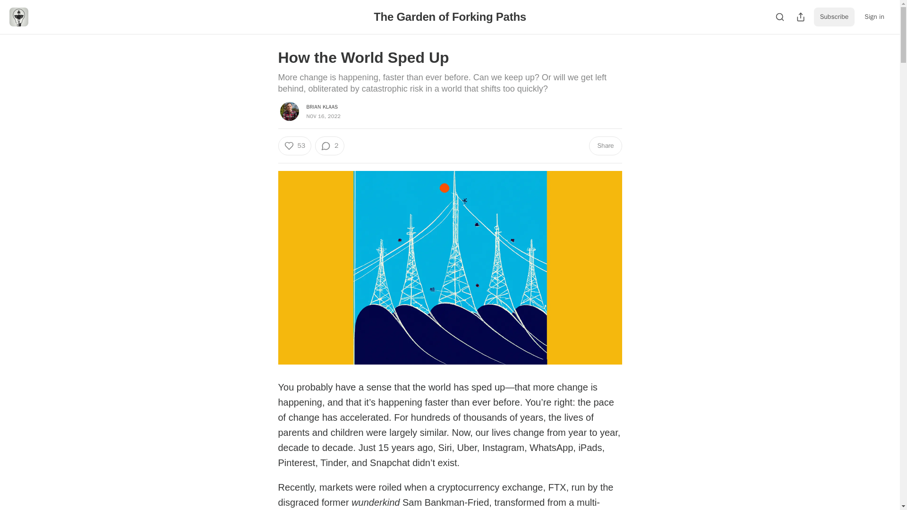  I want to click on Subscribe, so click(834, 17).